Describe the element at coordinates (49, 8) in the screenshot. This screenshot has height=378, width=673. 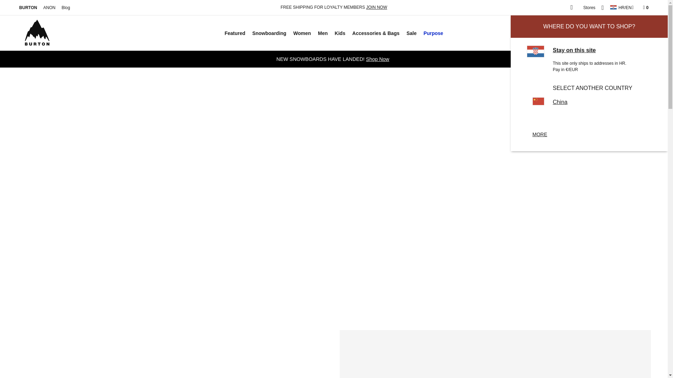
I see `ANON` at that location.